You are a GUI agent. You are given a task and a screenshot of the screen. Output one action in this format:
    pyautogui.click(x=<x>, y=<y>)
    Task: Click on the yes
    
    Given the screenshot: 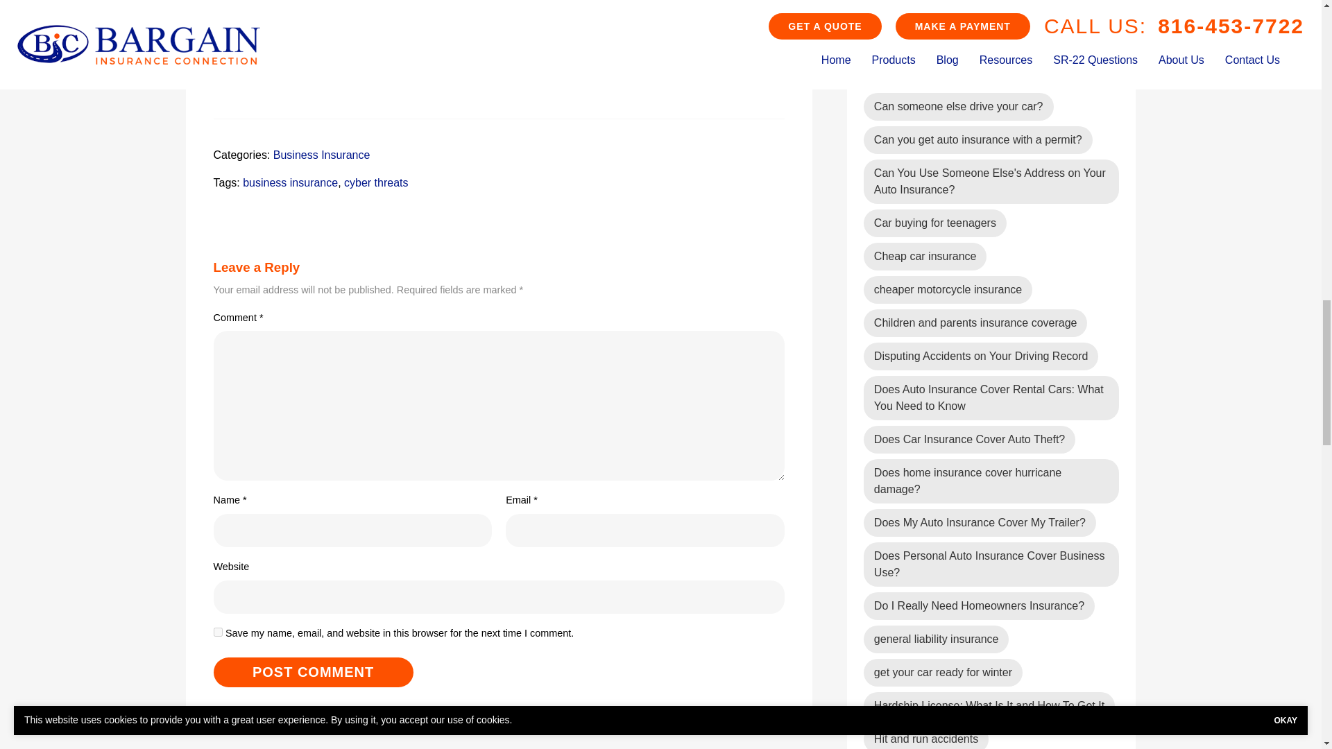 What is the action you would take?
    pyautogui.click(x=218, y=632)
    